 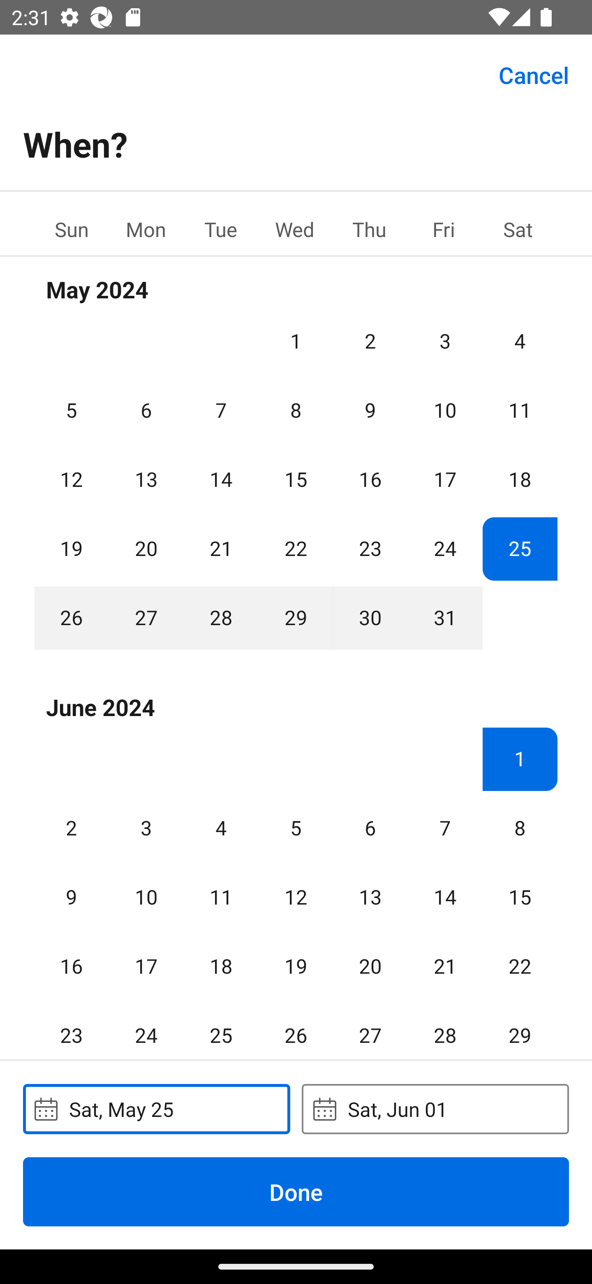 What do you see at coordinates (534, 74) in the screenshot?
I see `Cancel` at bounding box center [534, 74].